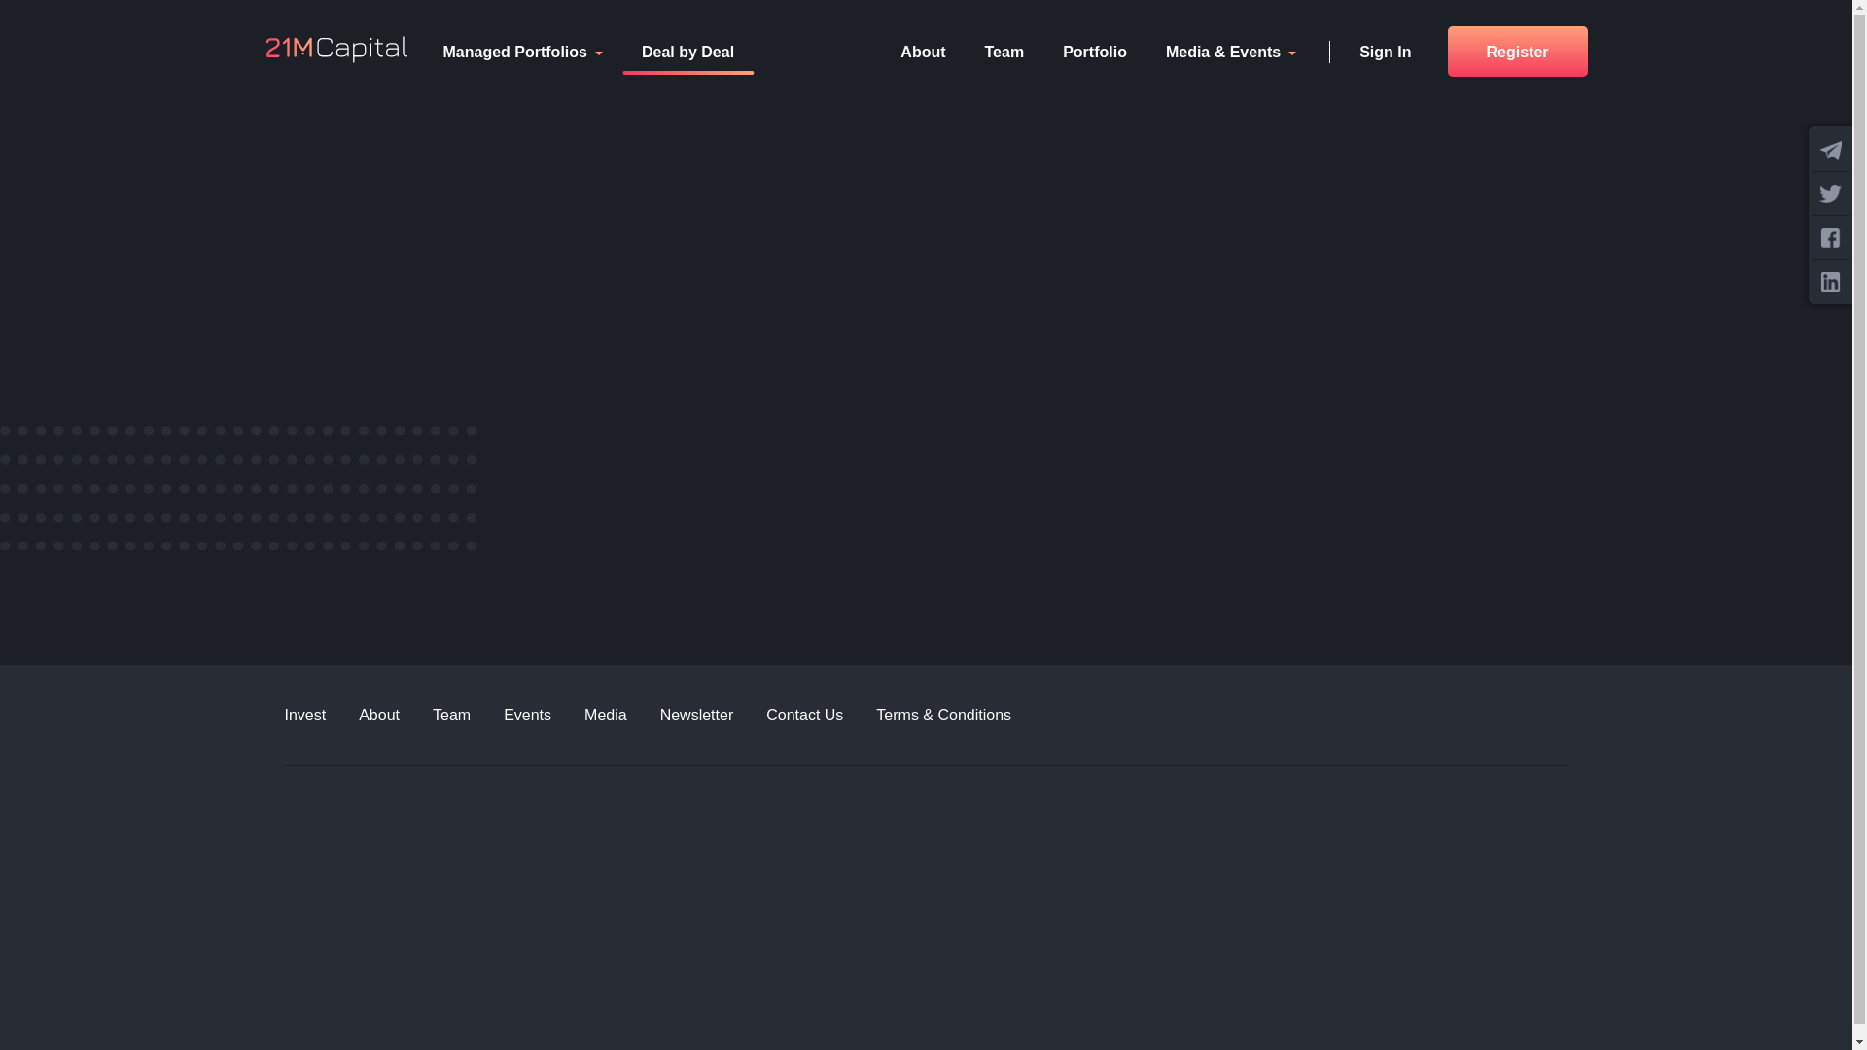 The image size is (1867, 1050). I want to click on Register, so click(1517, 52).